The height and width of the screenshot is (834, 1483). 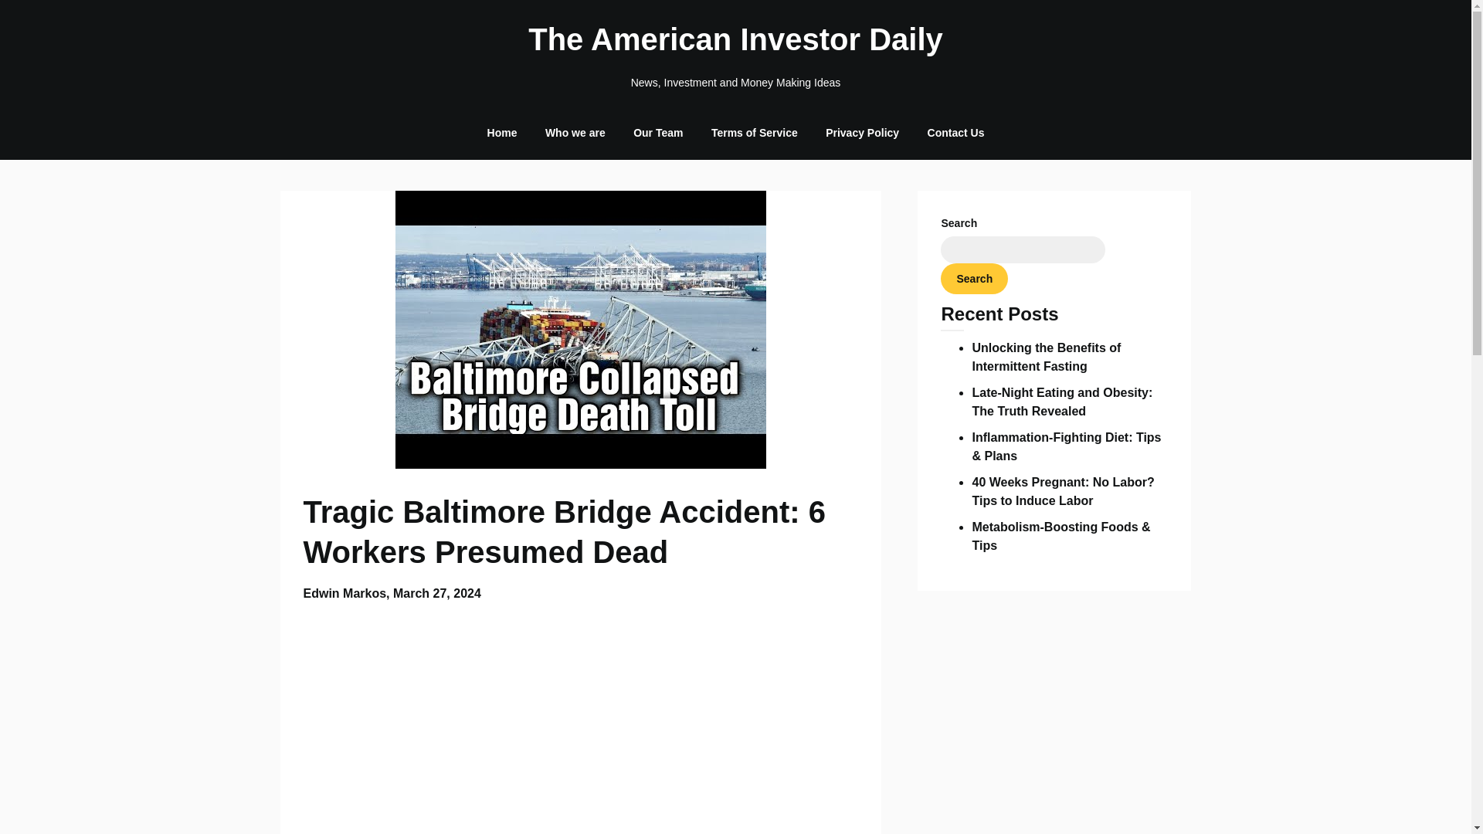 I want to click on Late-Night Eating and Obesity: The Truth Revealed, so click(x=1061, y=402).